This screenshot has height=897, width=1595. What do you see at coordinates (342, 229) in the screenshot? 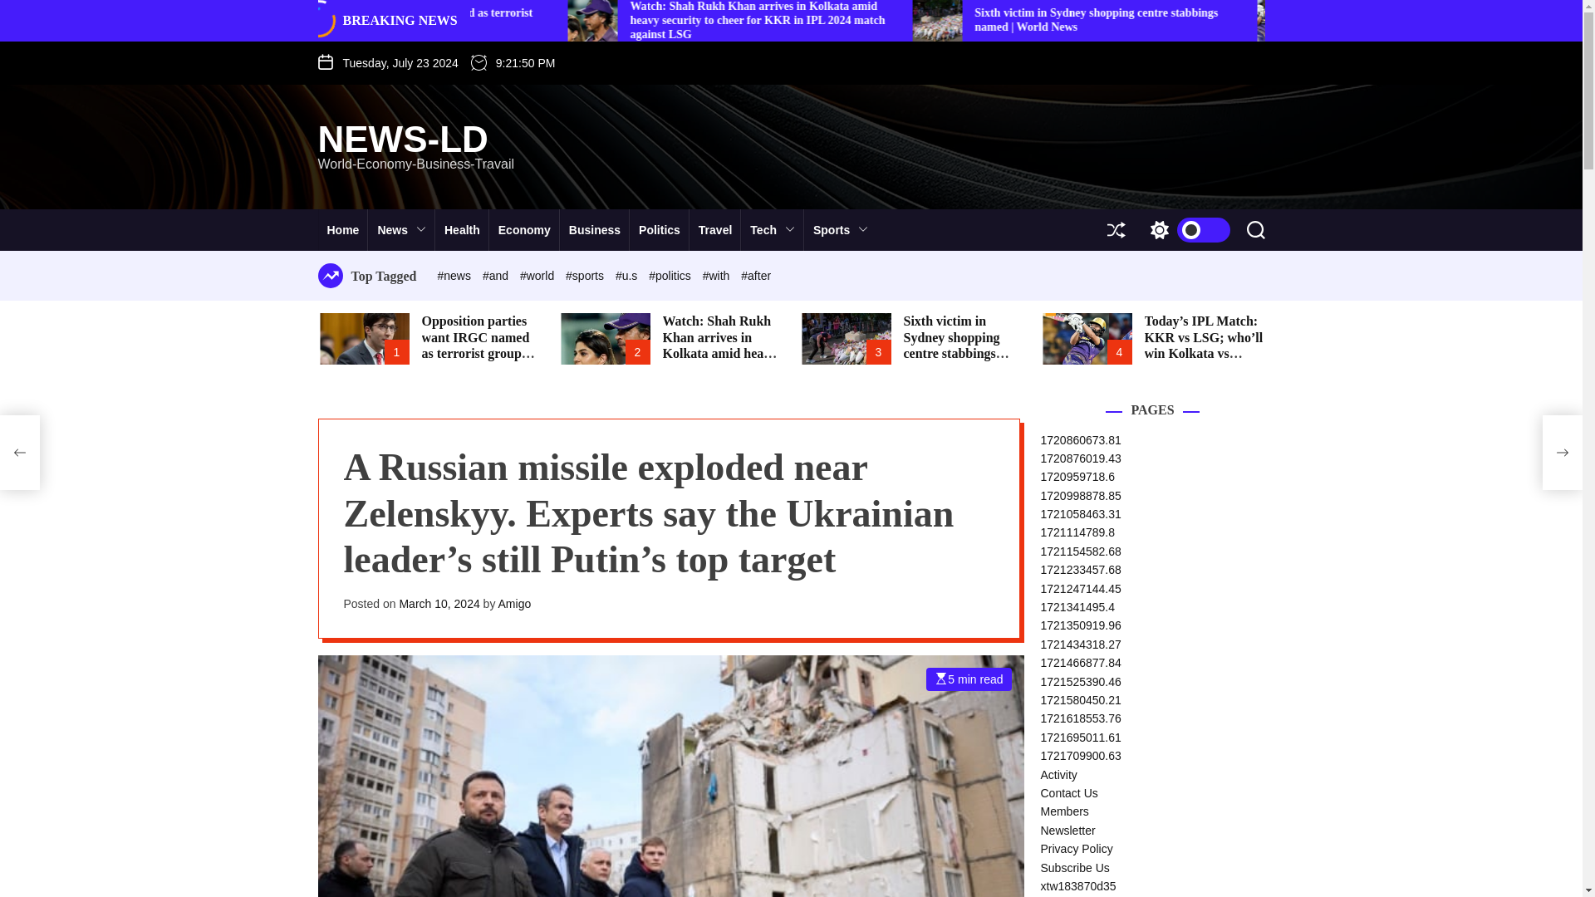
I see `Home` at bounding box center [342, 229].